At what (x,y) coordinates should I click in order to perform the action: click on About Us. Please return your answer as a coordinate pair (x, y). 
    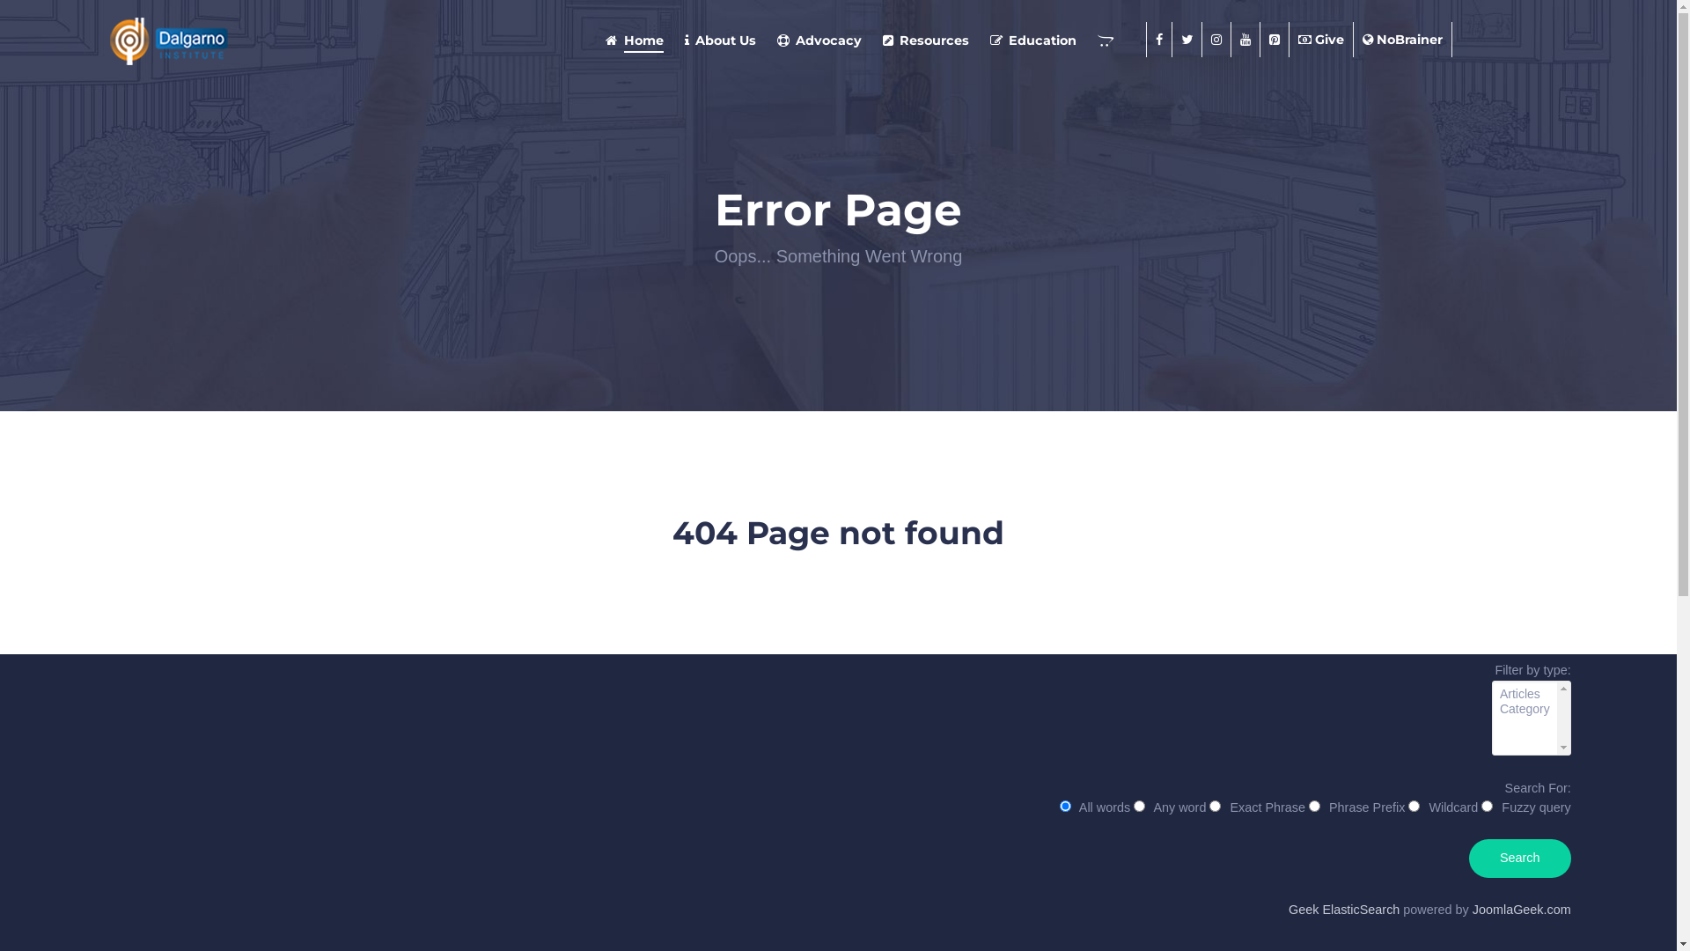
    Looking at the image, I should click on (720, 41).